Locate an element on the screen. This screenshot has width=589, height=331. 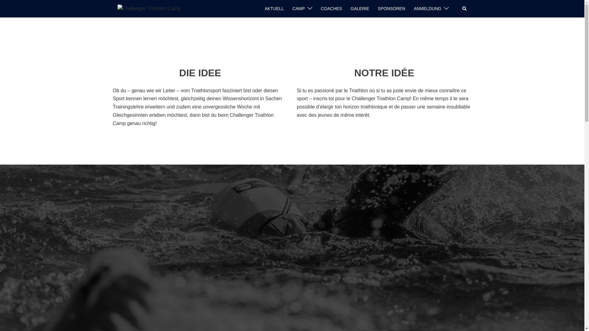
SPONSOREN is located at coordinates (391, 9).